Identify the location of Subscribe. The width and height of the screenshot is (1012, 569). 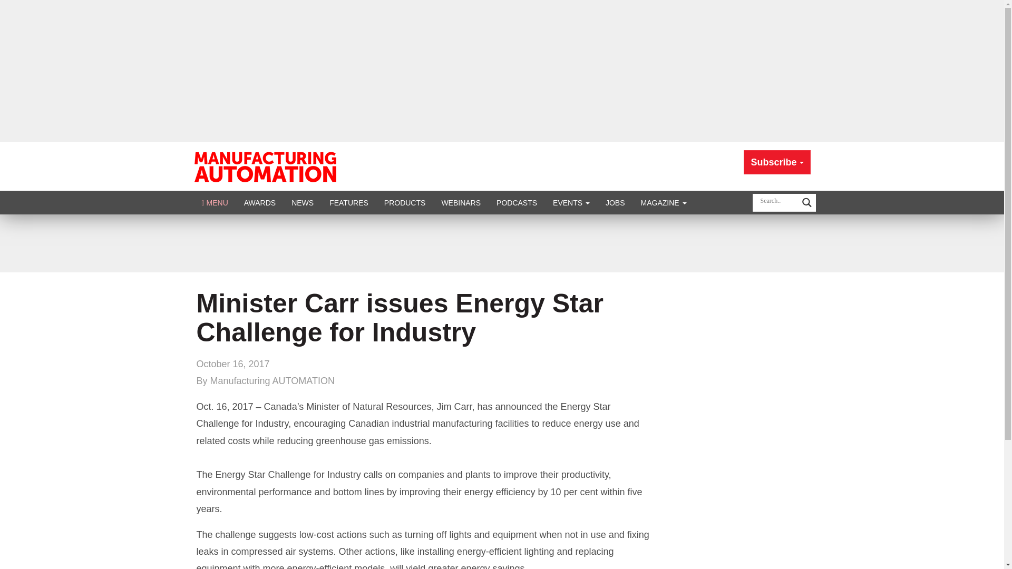
(777, 162).